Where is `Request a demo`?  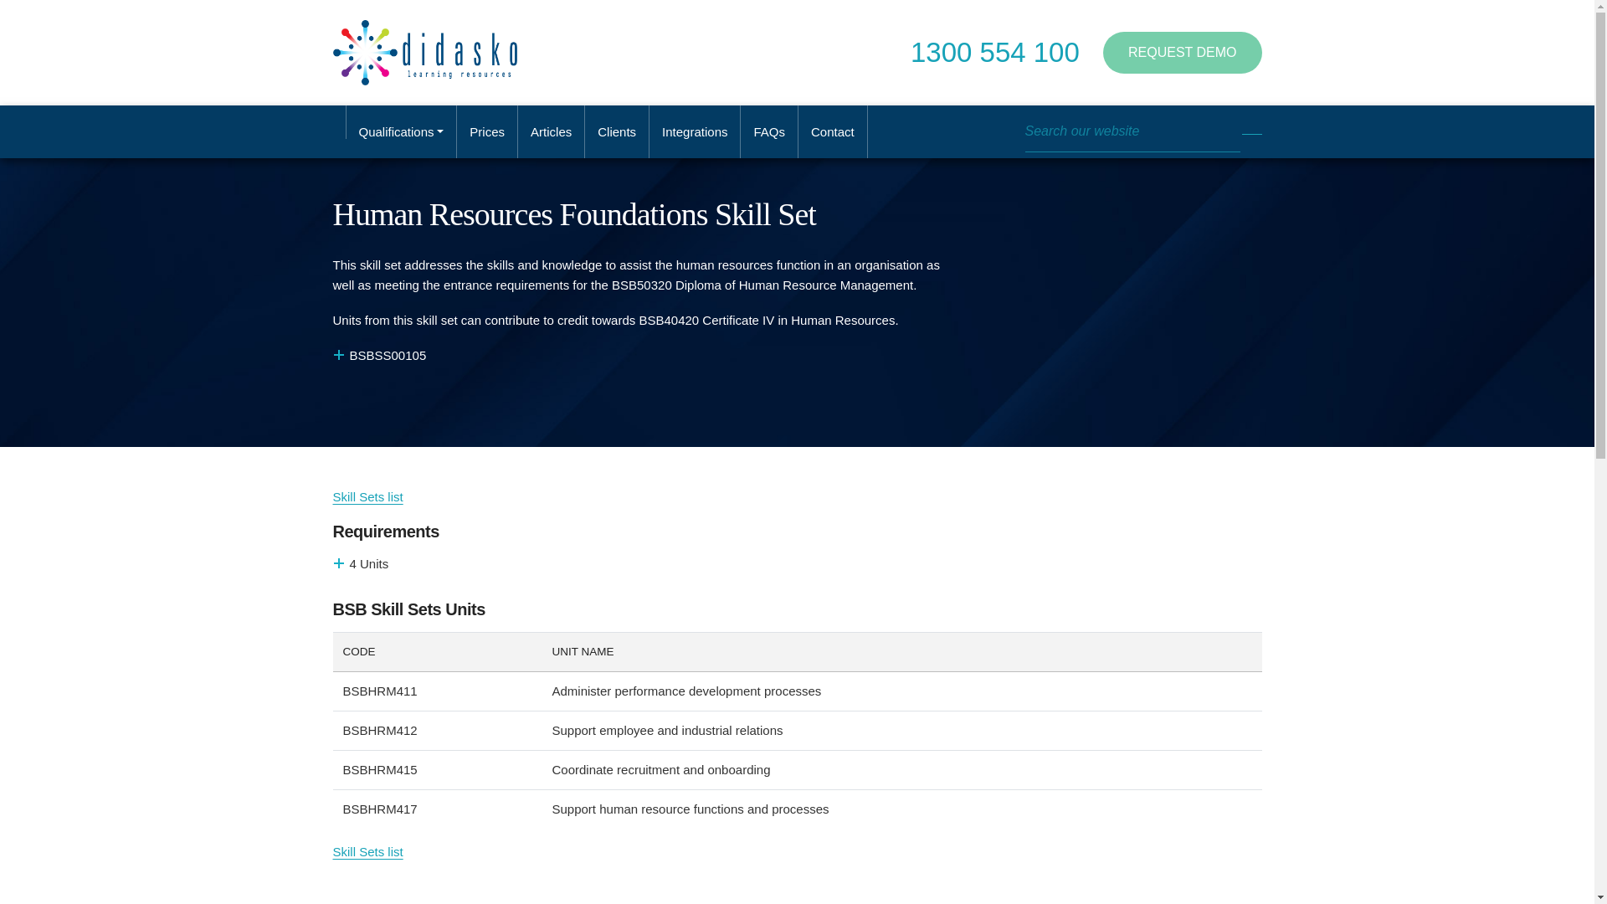
Request a demo is located at coordinates (1182, 51).